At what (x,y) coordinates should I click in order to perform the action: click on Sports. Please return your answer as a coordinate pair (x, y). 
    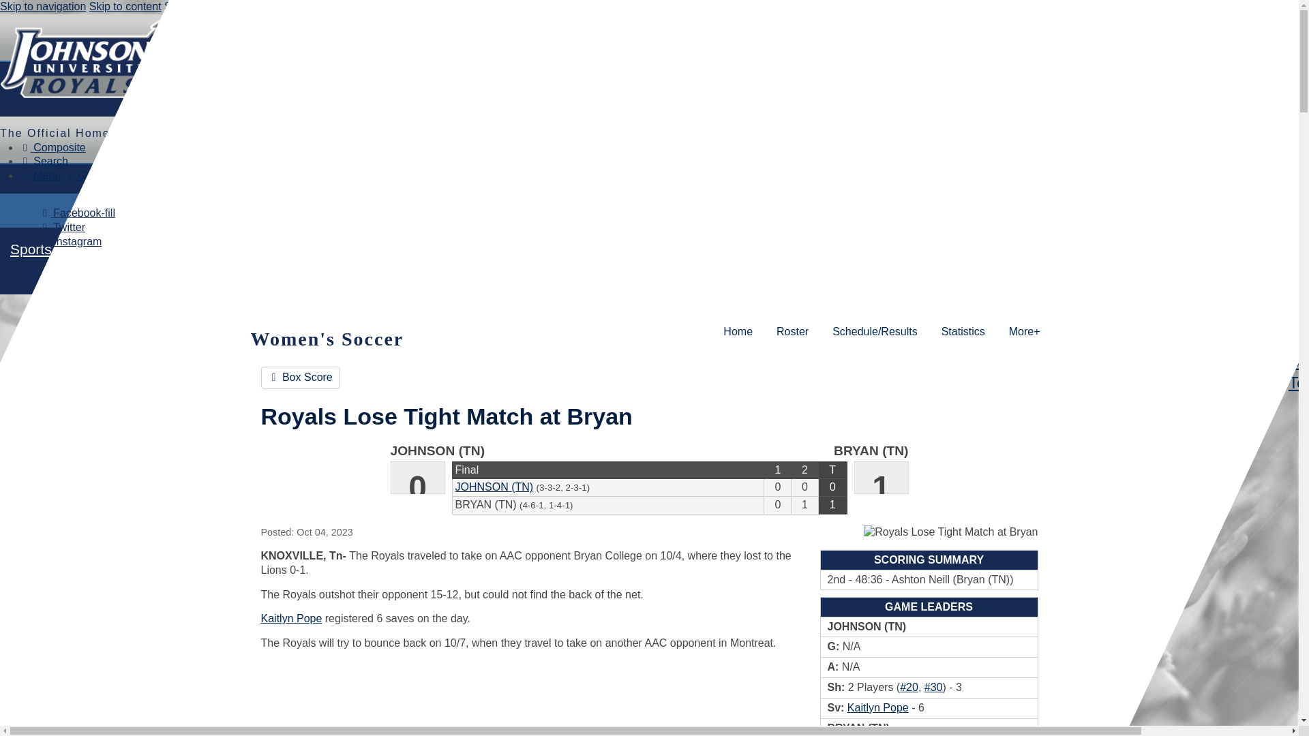
    Looking at the image, I should click on (31, 249).